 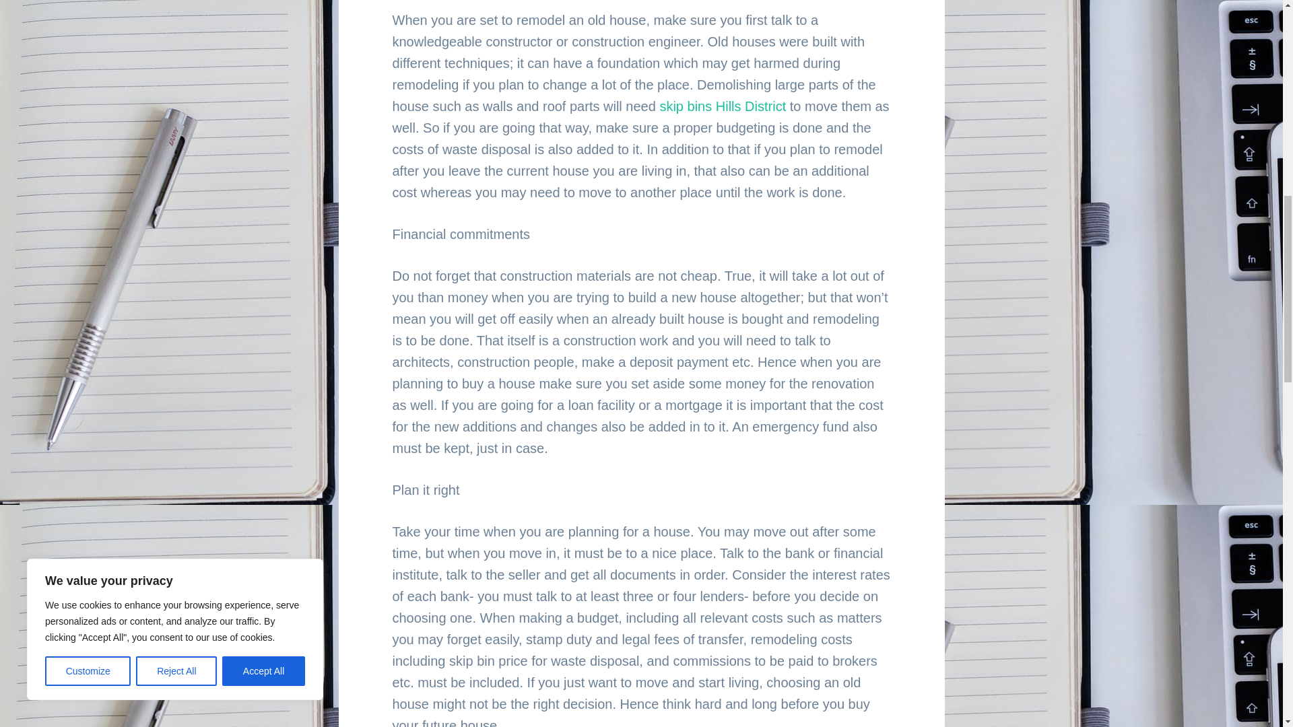 I want to click on skip bins Hills District, so click(x=723, y=106).